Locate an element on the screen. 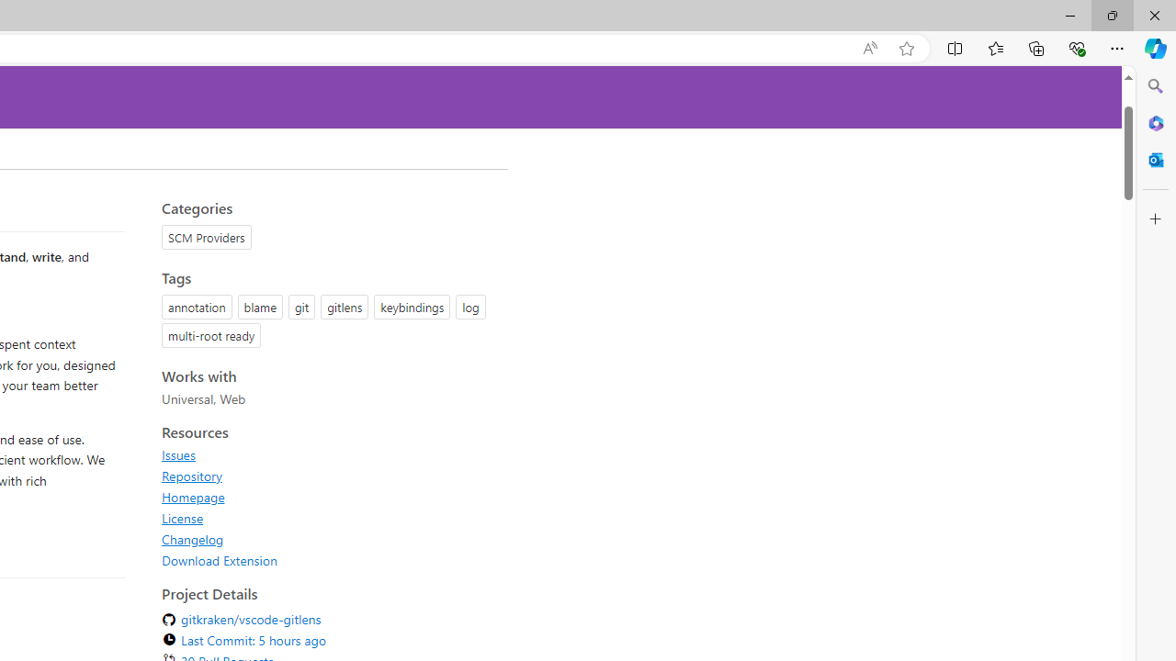  Download Extension is located at coordinates (329, 560).